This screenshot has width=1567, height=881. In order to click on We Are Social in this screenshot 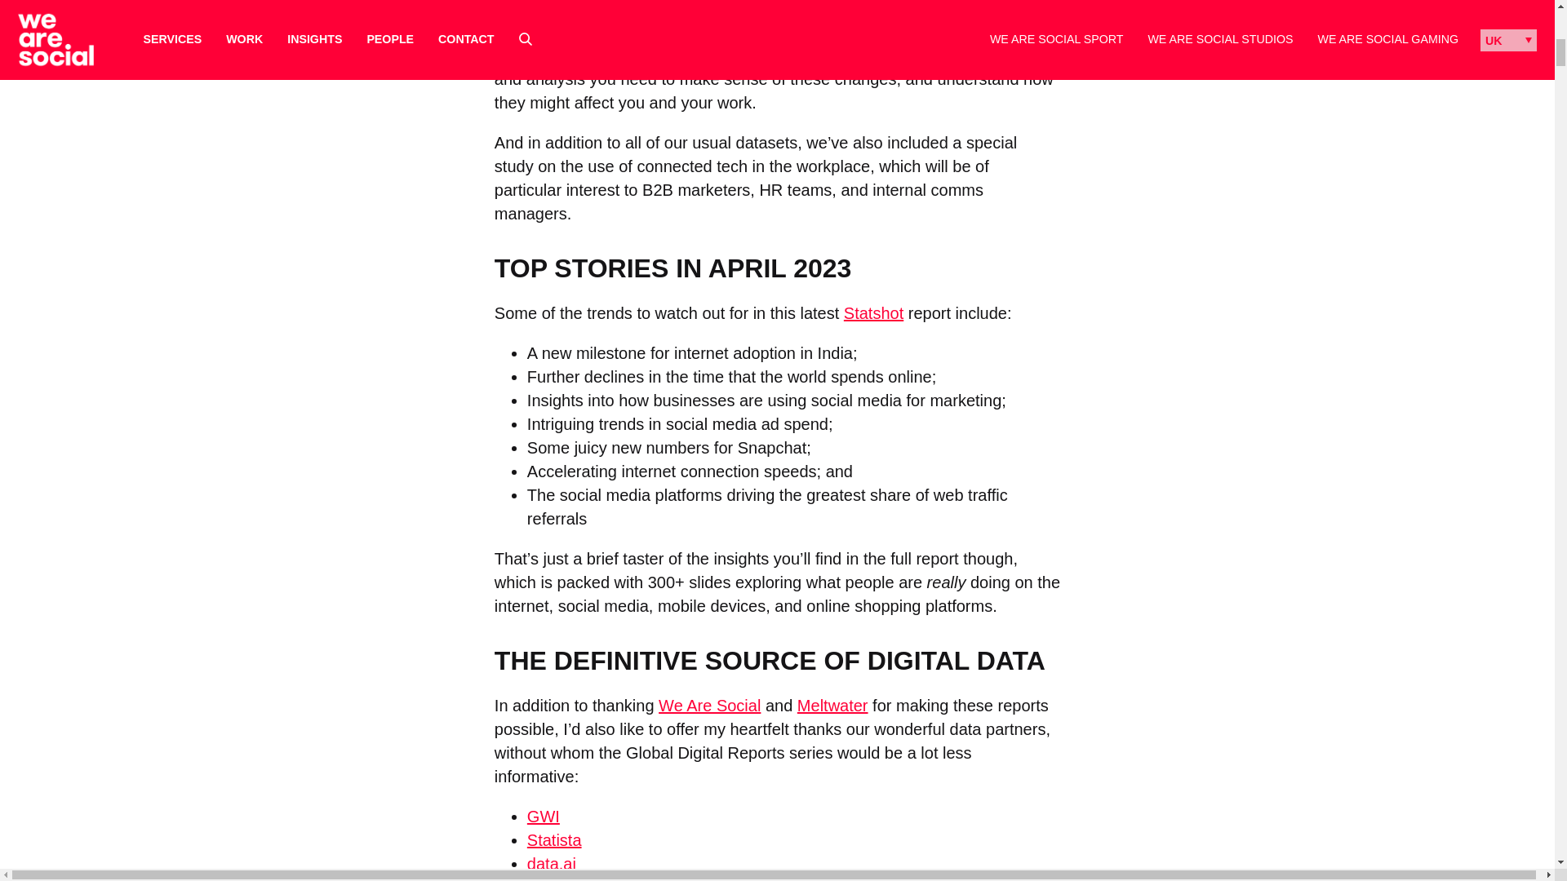, I will do `click(772, 55)`.